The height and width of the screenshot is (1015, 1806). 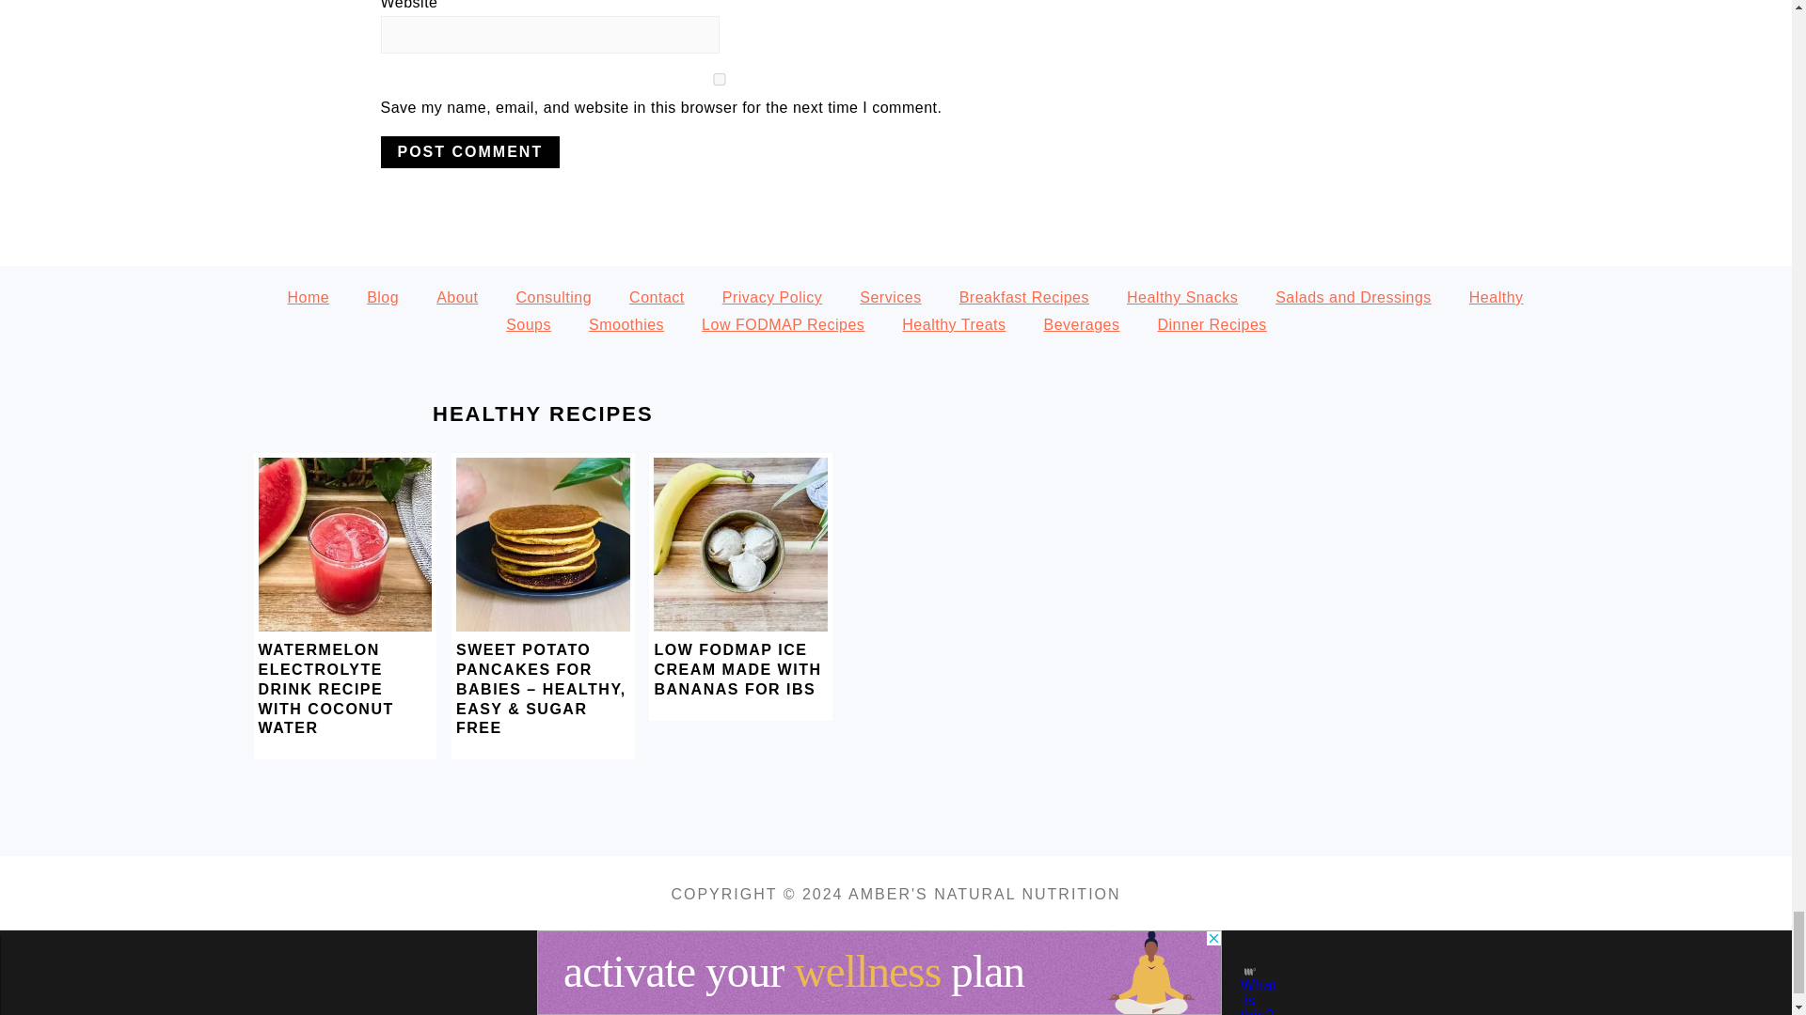 What do you see at coordinates (718, 79) in the screenshot?
I see `yes` at bounding box center [718, 79].